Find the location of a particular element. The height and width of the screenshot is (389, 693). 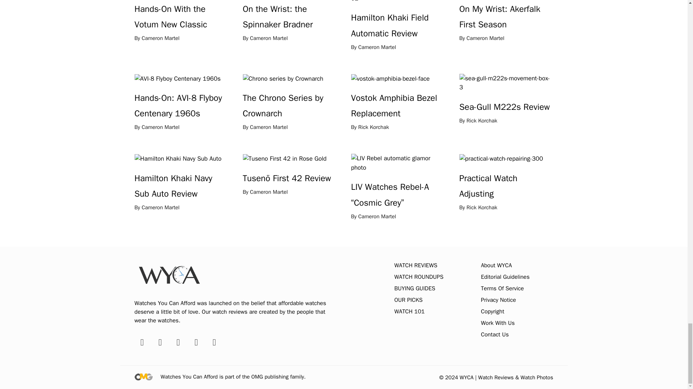

Instagram is located at coordinates (160, 342).